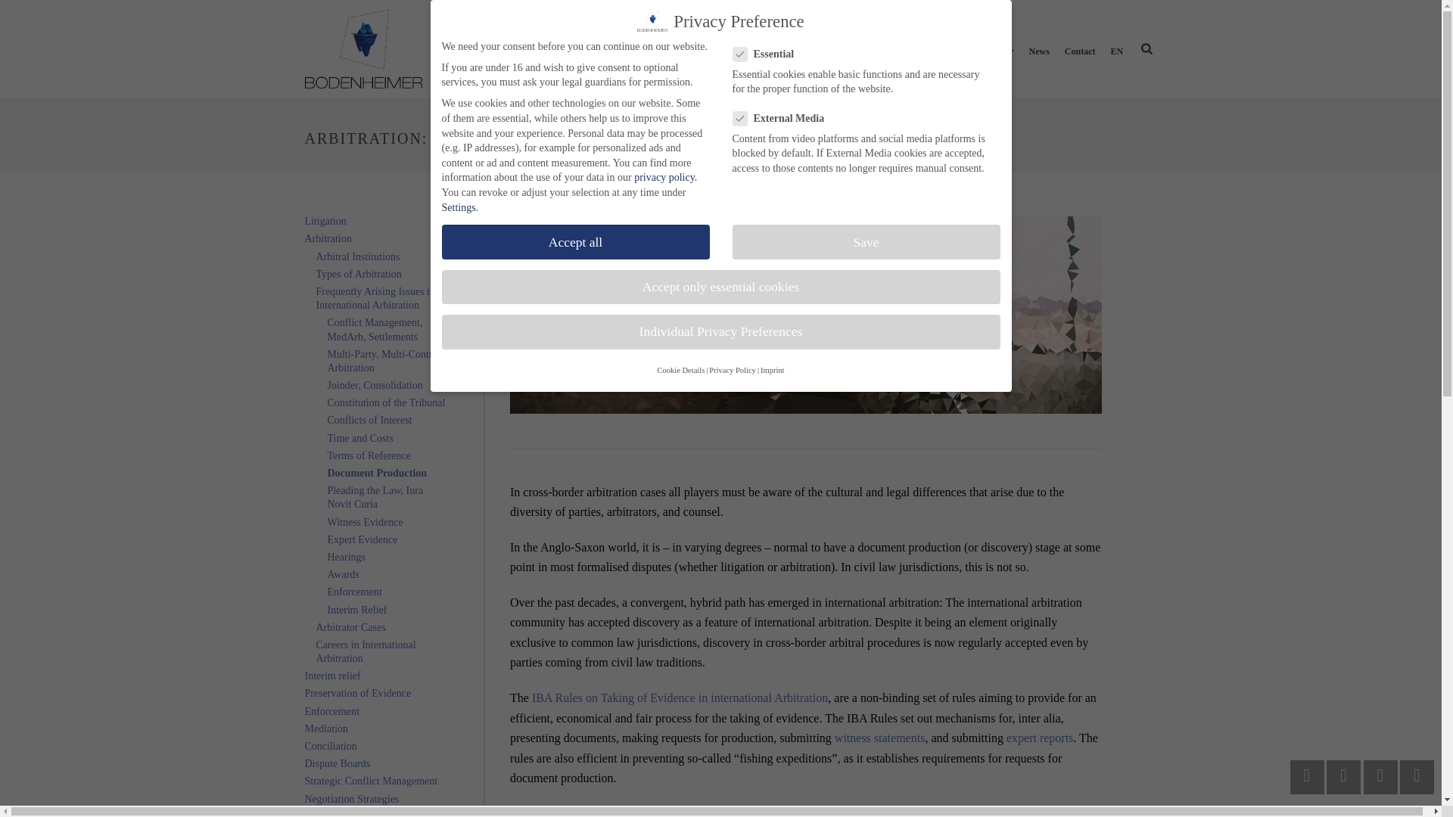 The height and width of the screenshot is (817, 1453). Describe the element at coordinates (1000, 50) in the screenshot. I see `Career` at that location.